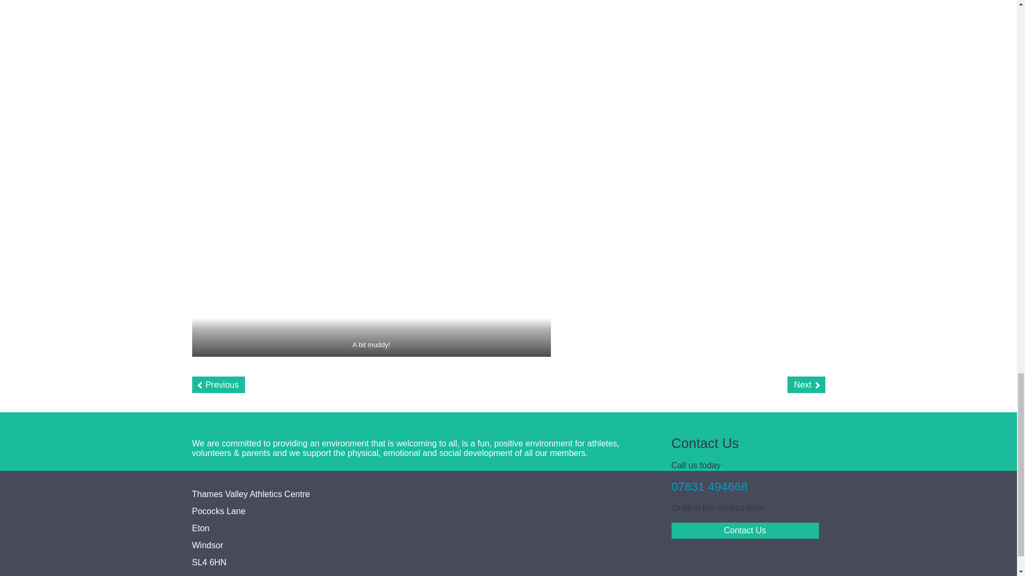  I want to click on Previous, so click(219, 385).